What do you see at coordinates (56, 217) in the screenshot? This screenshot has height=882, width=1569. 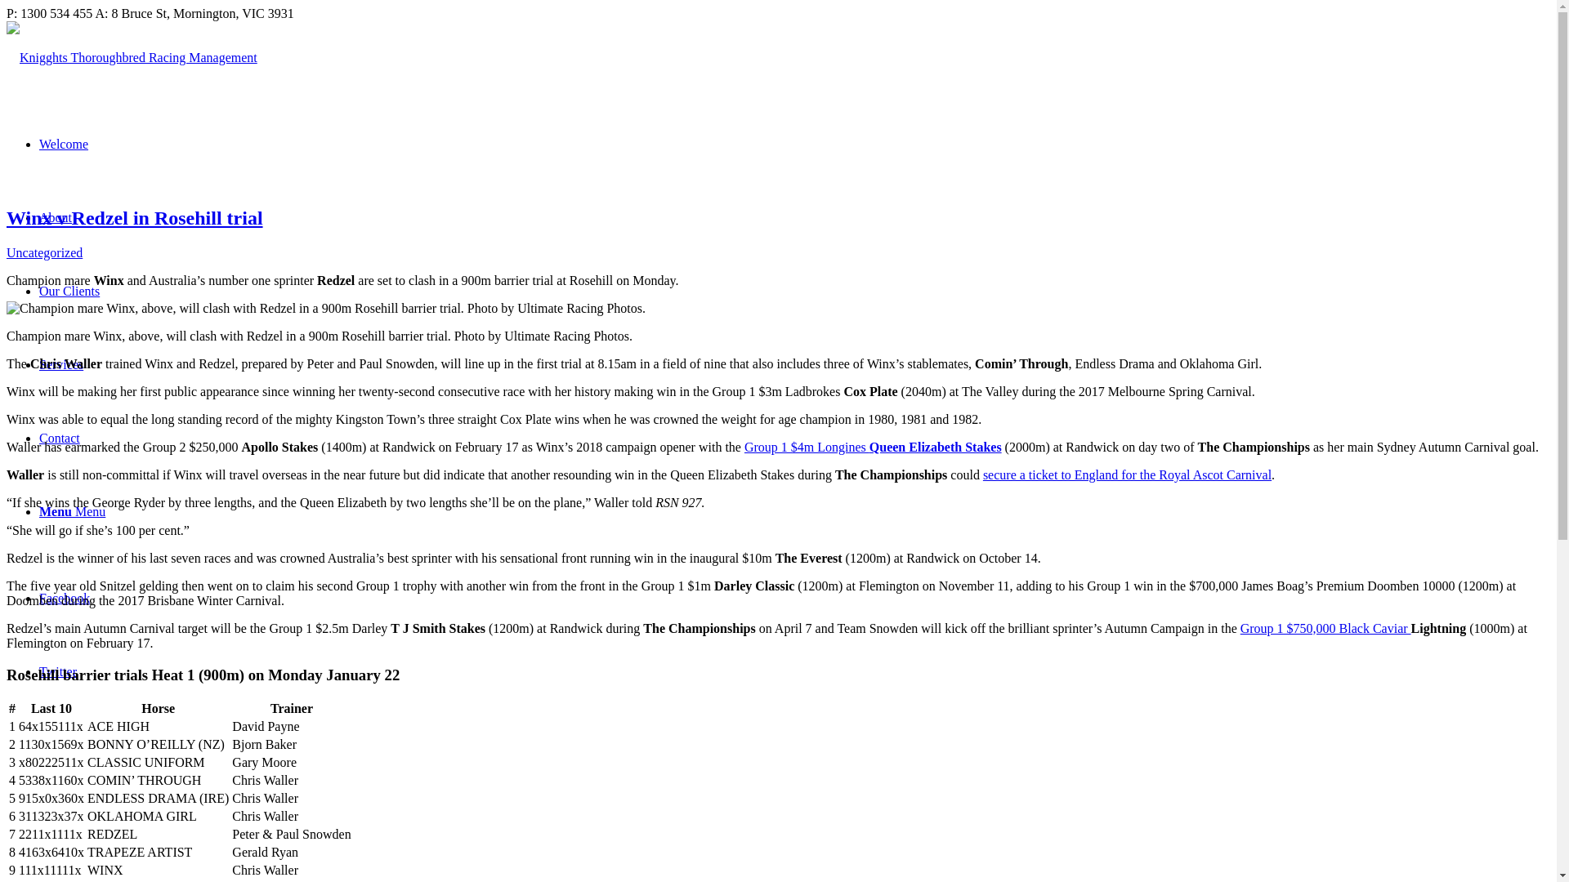 I see `About` at bounding box center [56, 217].